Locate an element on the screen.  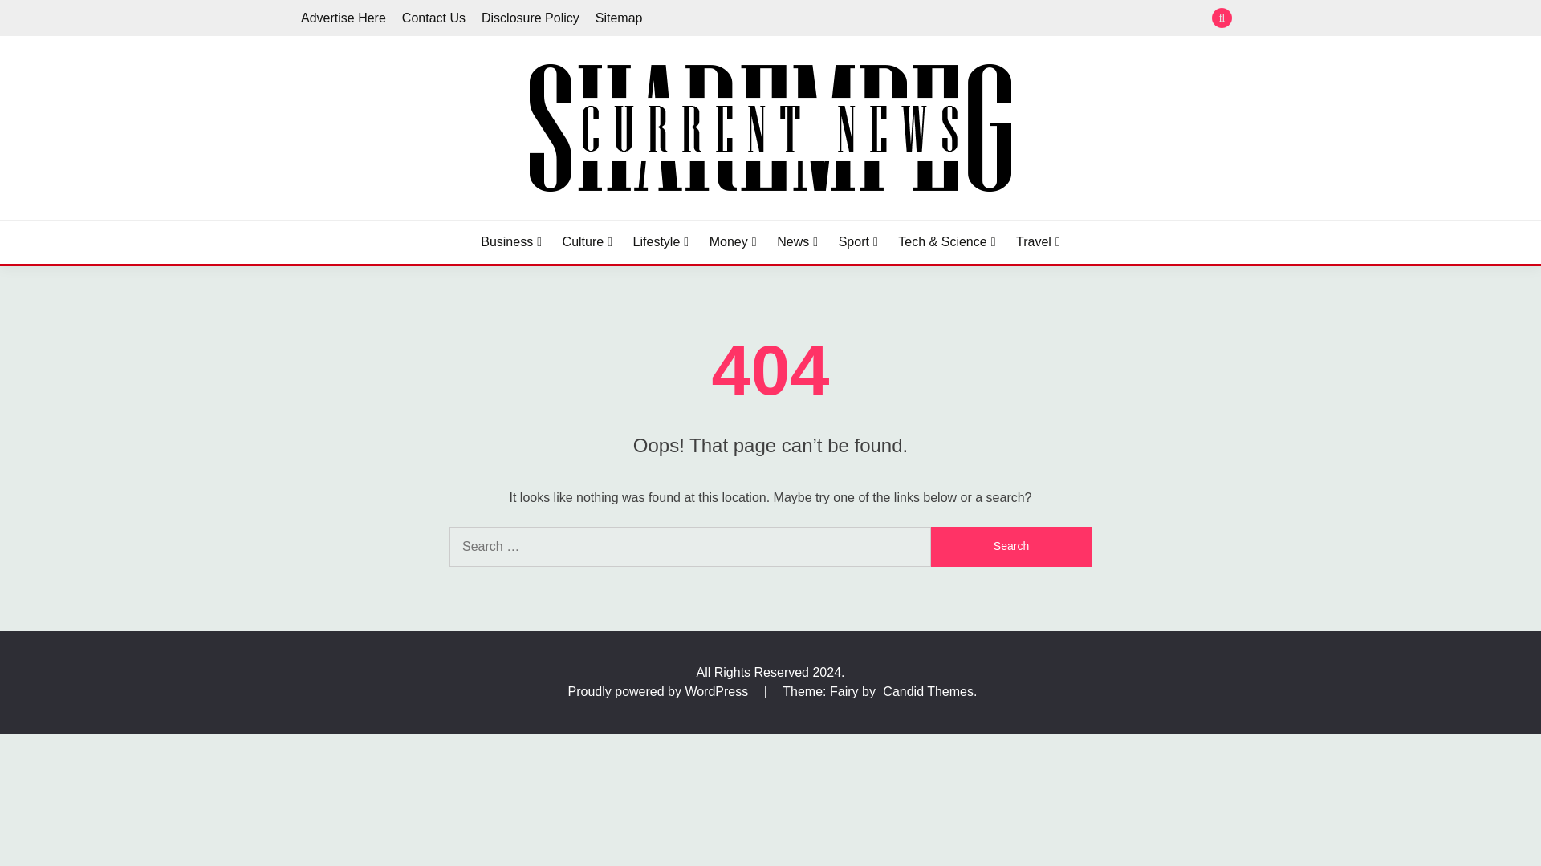
Culture is located at coordinates (587, 242).